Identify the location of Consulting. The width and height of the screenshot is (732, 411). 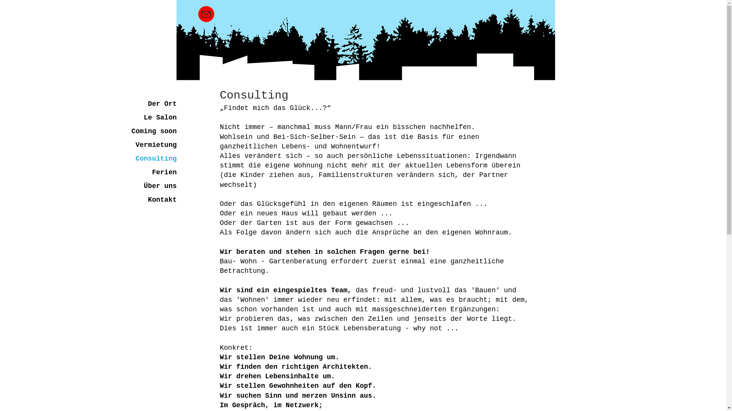
(144, 159).